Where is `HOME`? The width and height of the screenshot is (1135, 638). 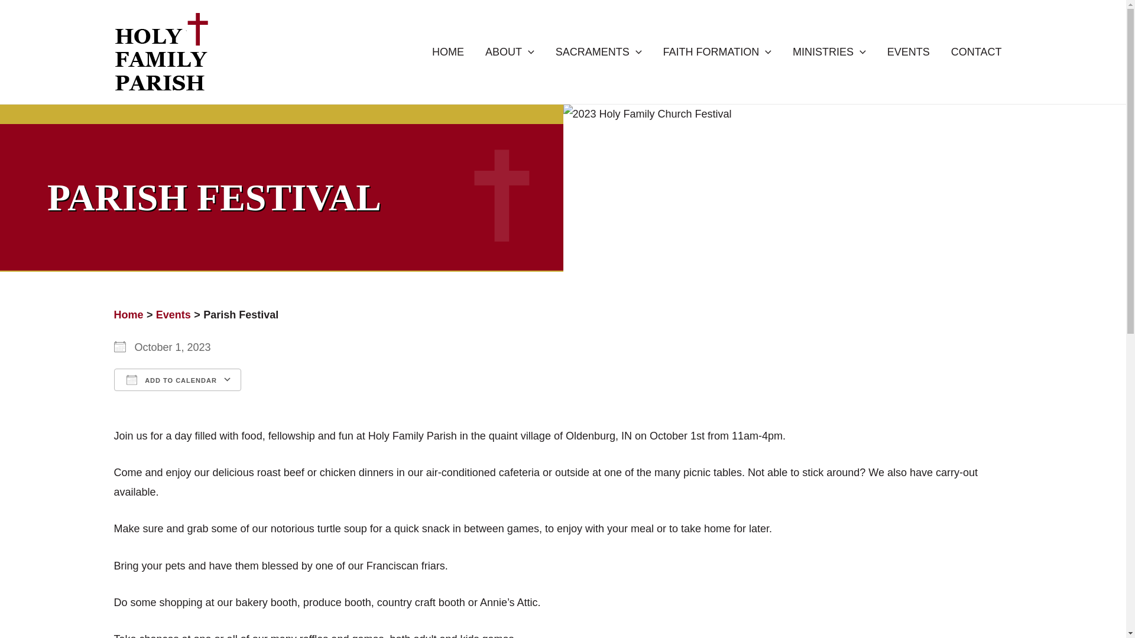 HOME is located at coordinates (447, 52).